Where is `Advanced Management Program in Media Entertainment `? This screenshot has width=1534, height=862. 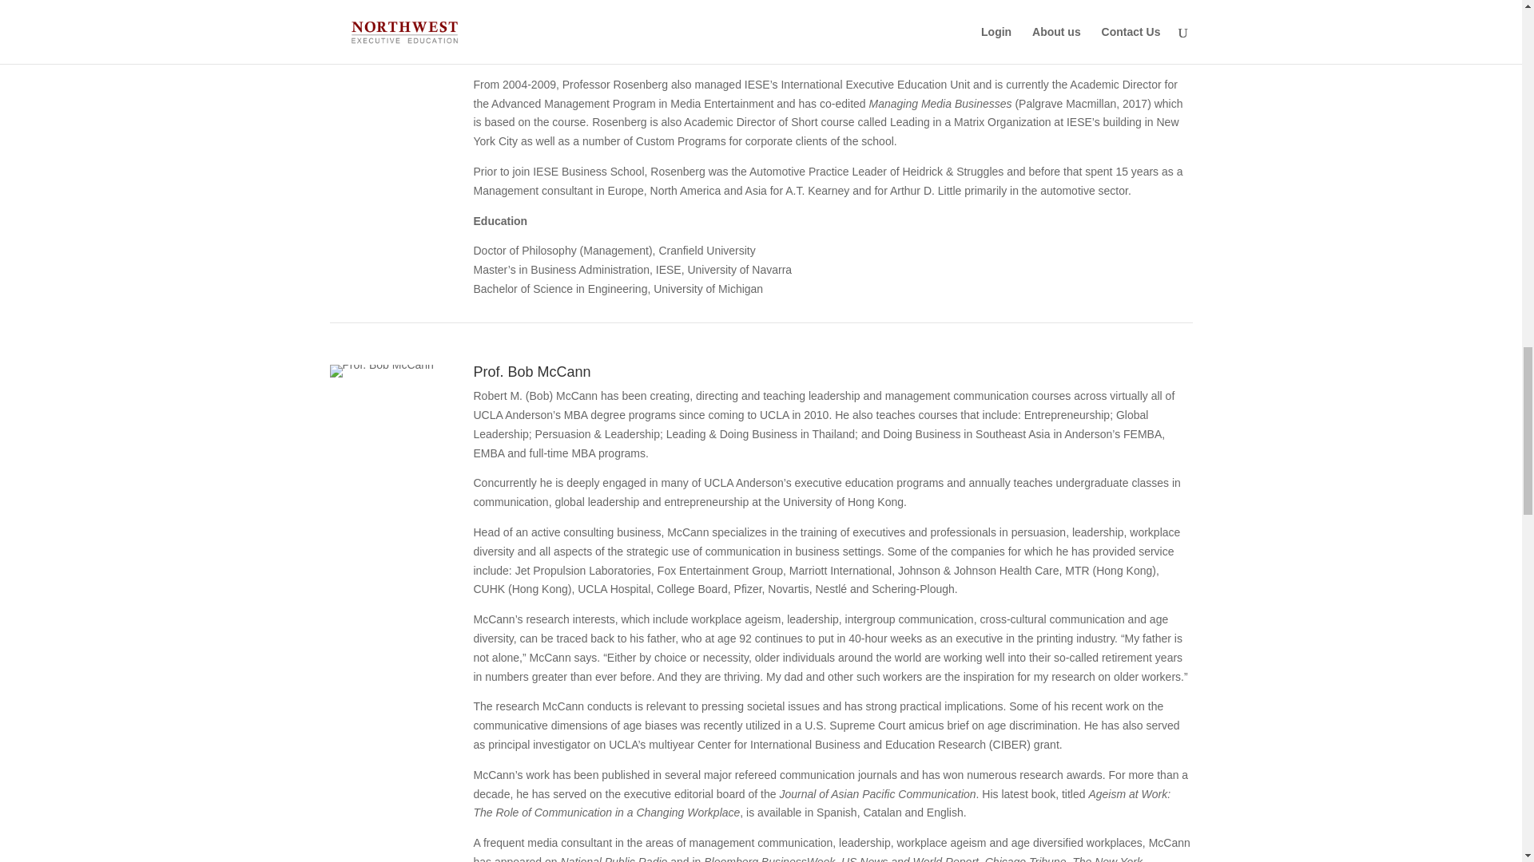 Advanced Management Program in Media Entertainment  is located at coordinates (633, 104).